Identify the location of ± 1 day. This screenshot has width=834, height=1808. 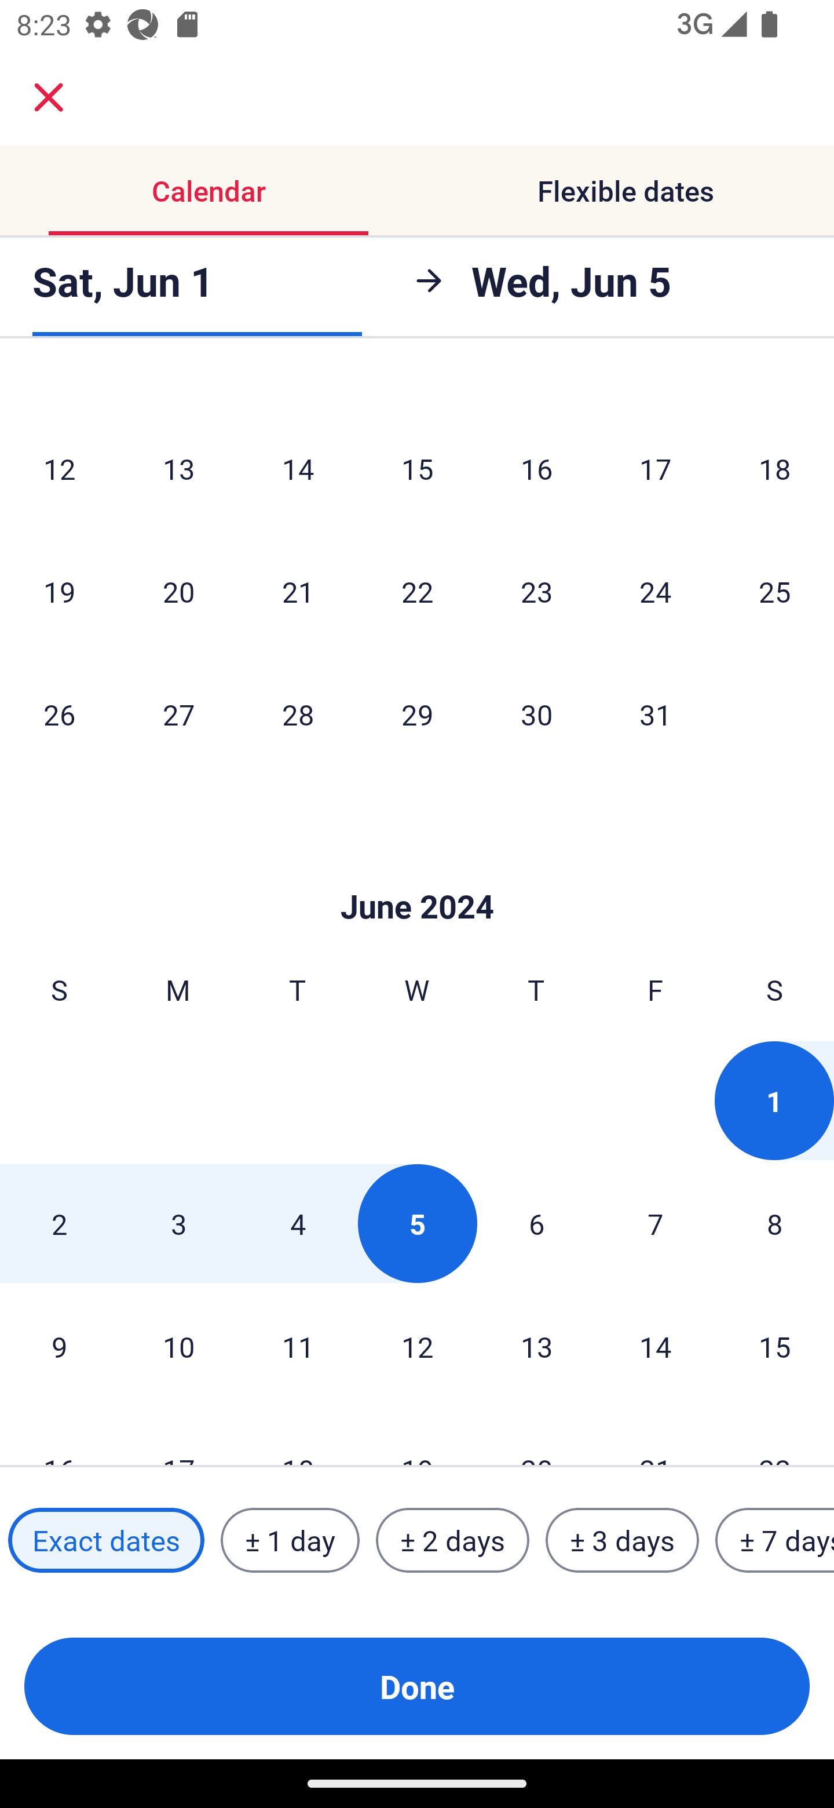
(290, 1540).